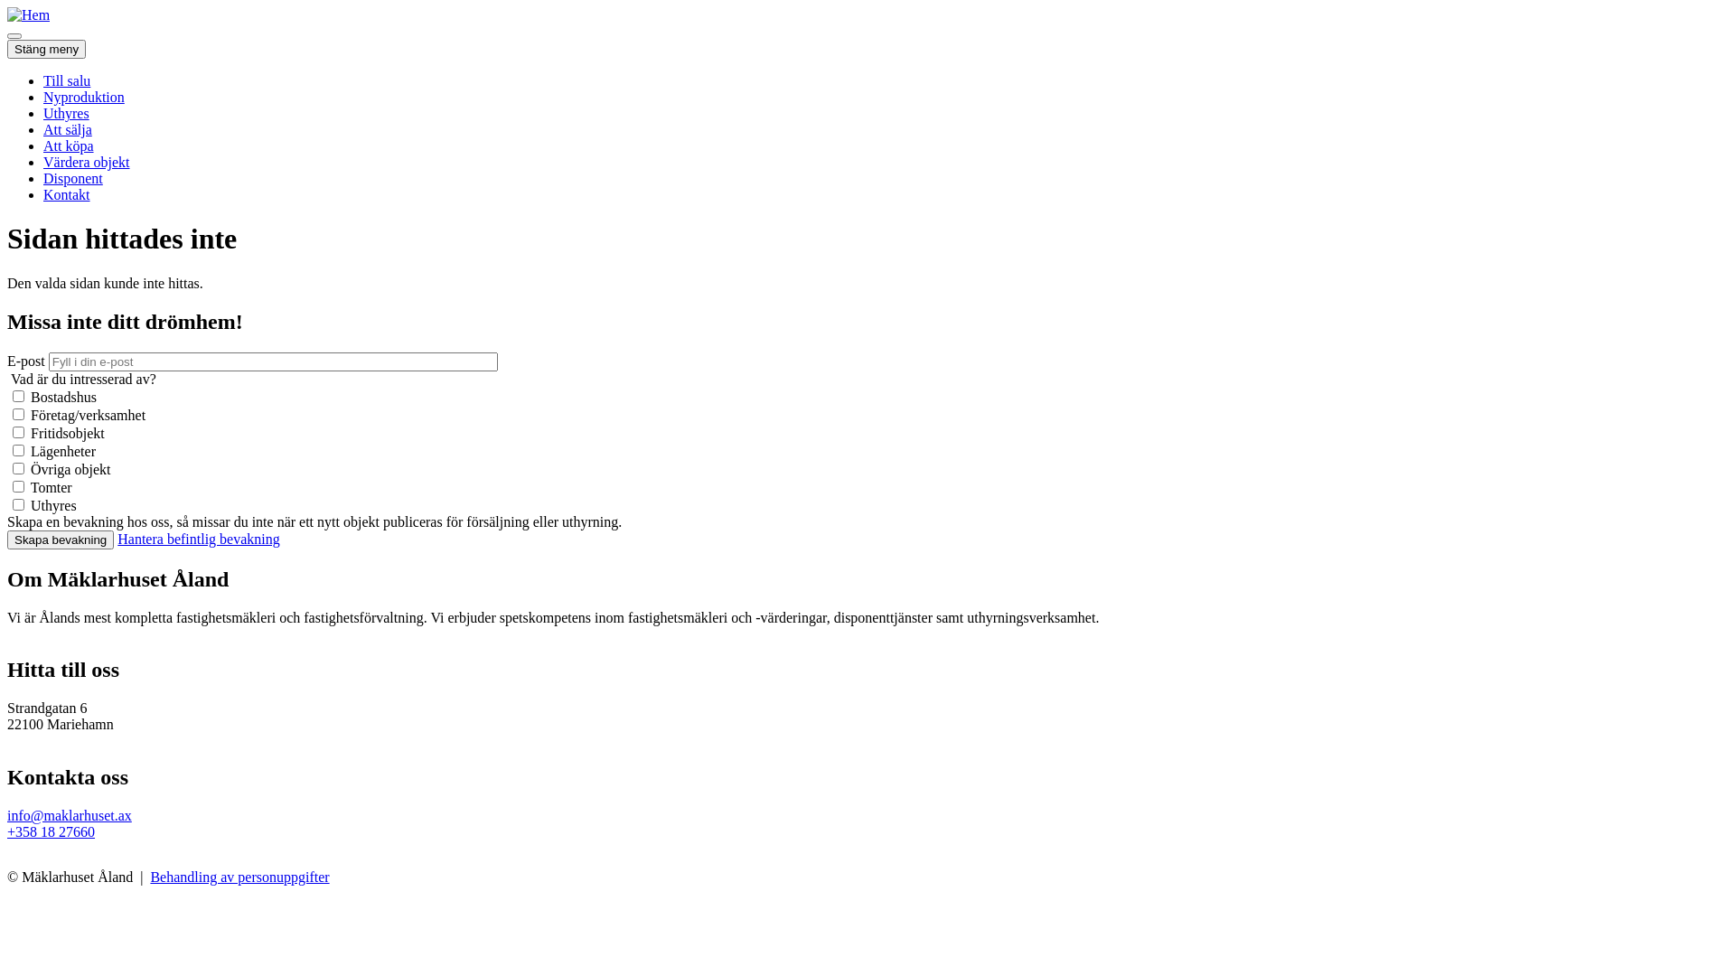 This screenshot has width=1735, height=976. What do you see at coordinates (199, 539) in the screenshot?
I see `Hantera befintlig bevakning` at bounding box center [199, 539].